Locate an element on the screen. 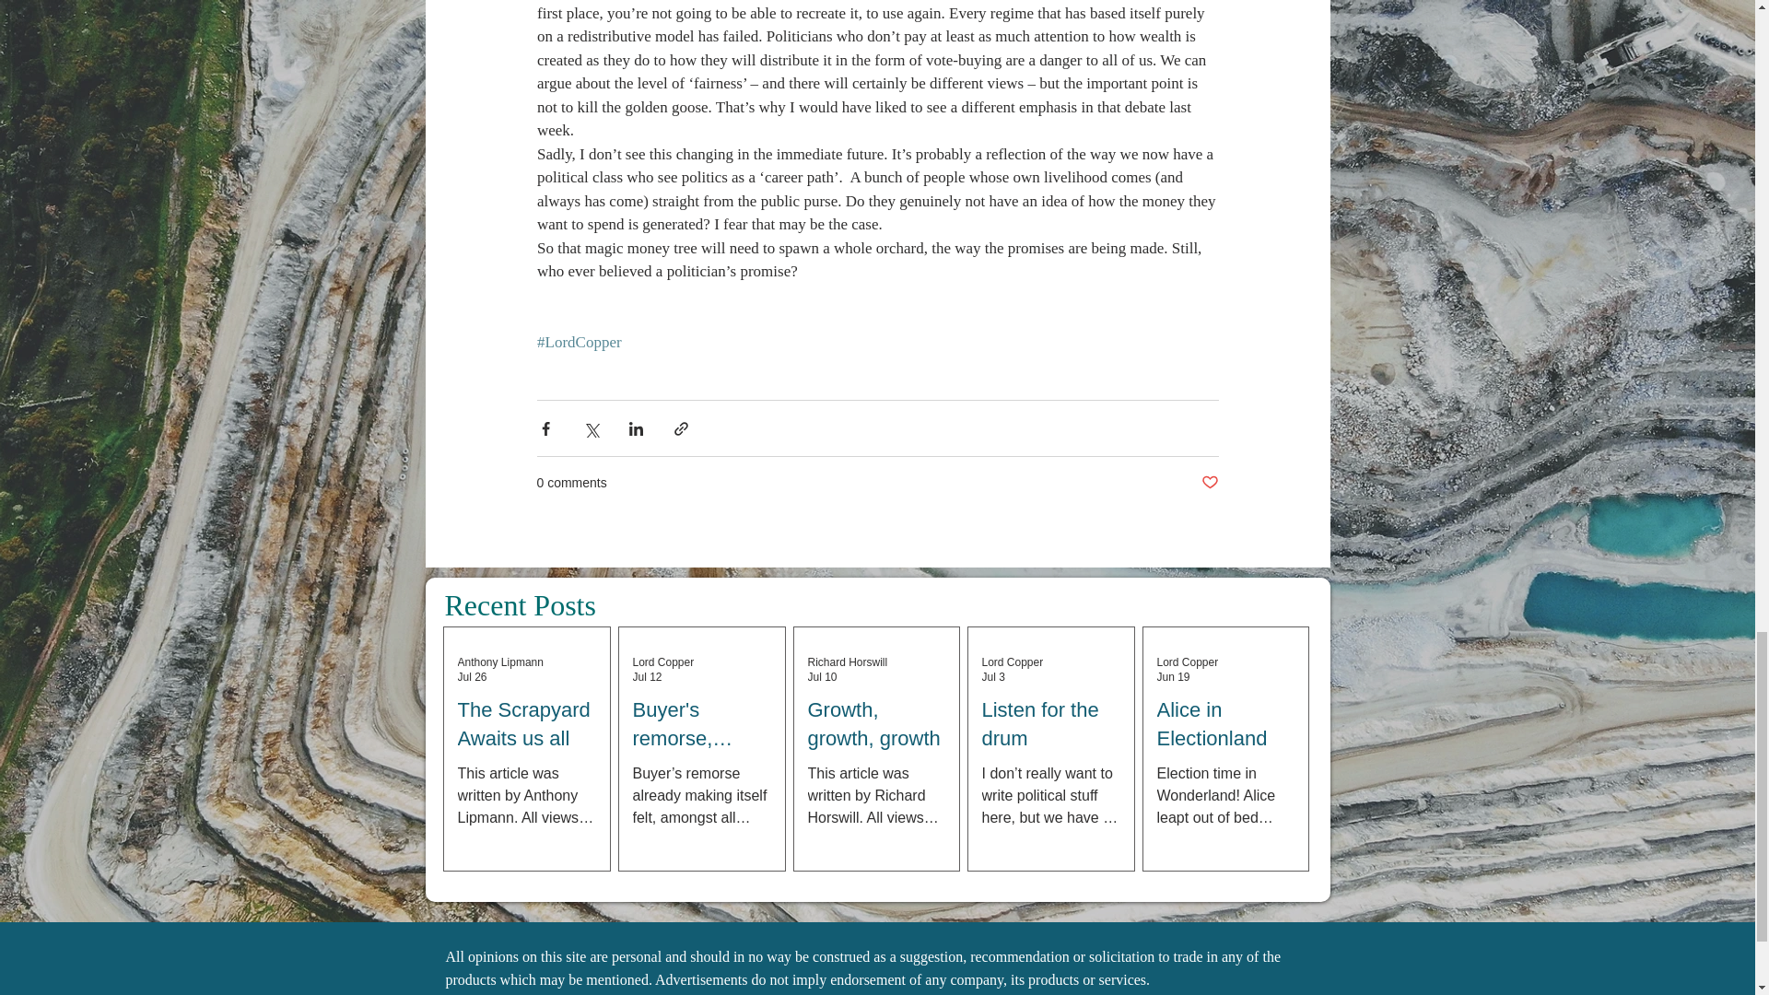 This screenshot has height=995, width=1769. Growth, growth, growth is located at coordinates (875, 724).